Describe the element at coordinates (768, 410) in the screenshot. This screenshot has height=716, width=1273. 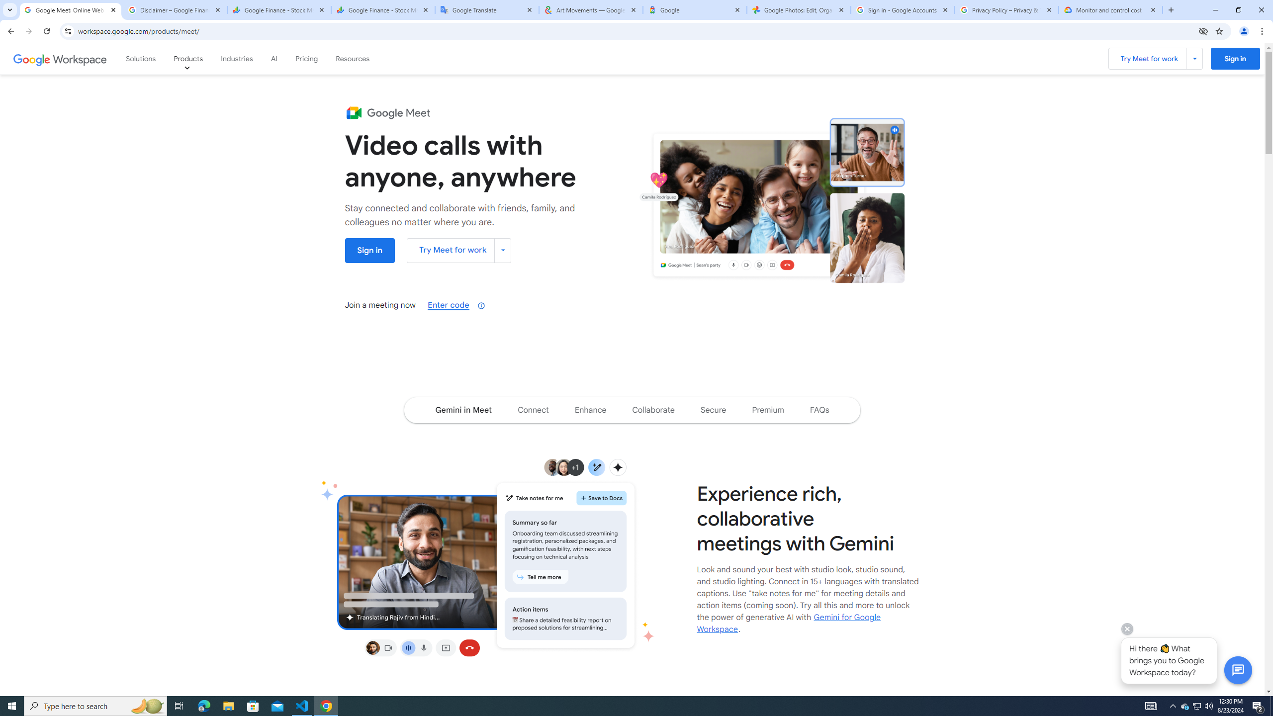
I see `Jump to the premium section of the page` at that location.